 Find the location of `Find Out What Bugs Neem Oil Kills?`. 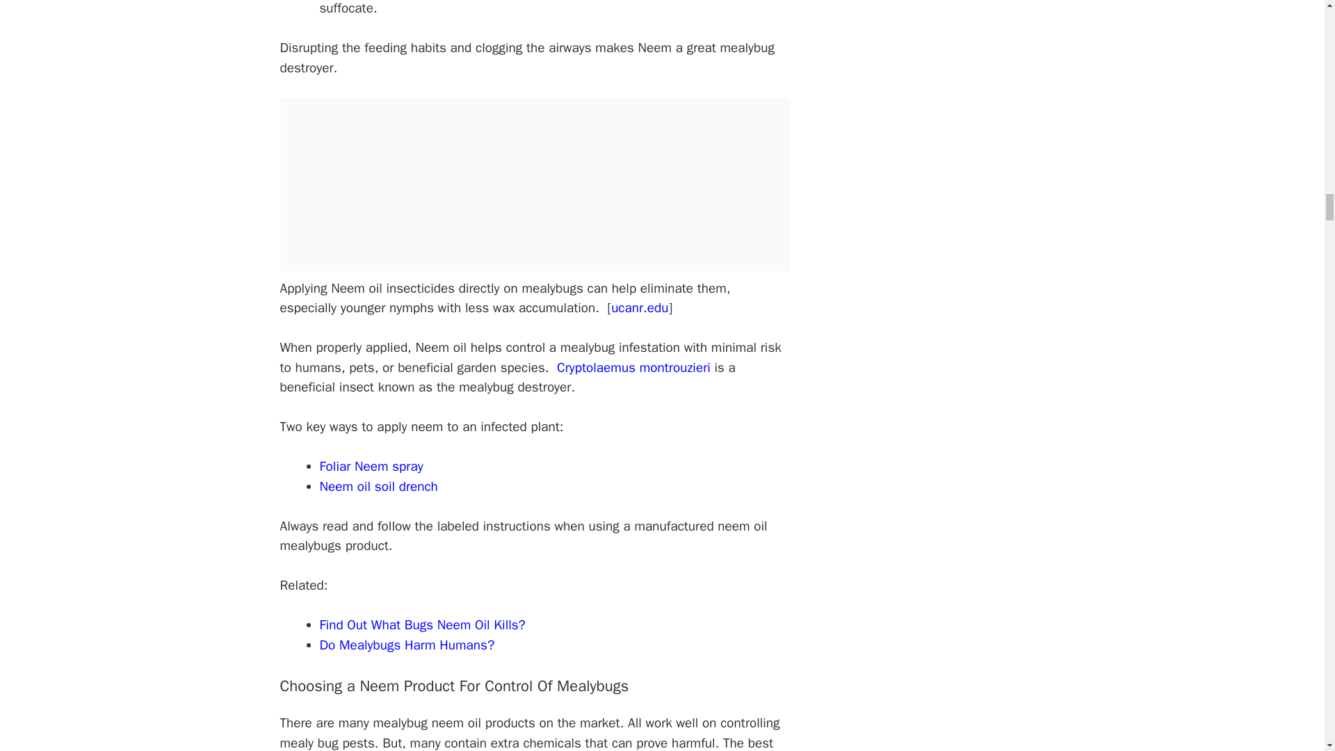

Find Out What Bugs Neem Oil Kills? is located at coordinates (423, 624).